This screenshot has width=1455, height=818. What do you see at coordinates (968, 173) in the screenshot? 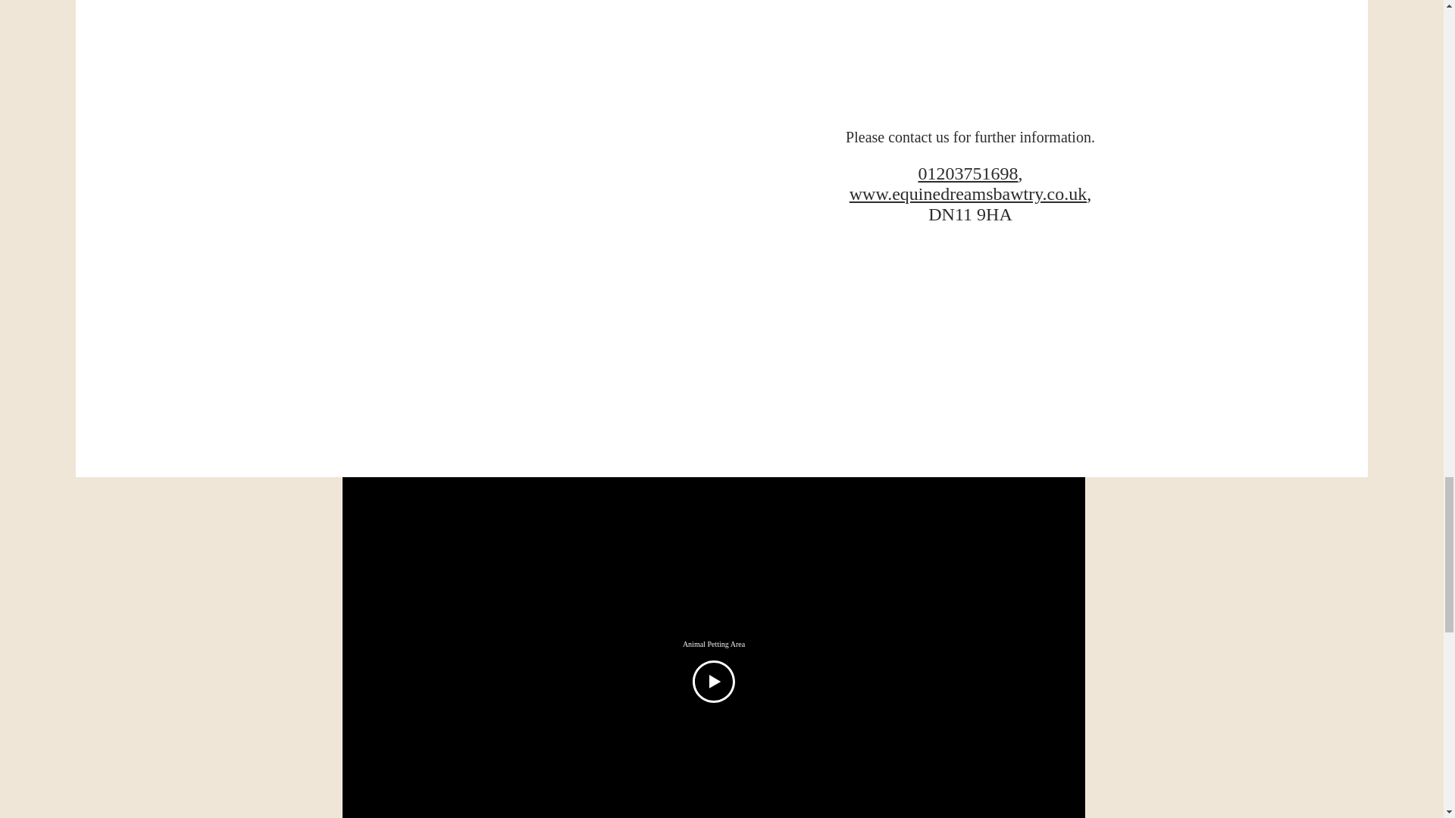
I see `01203751698` at bounding box center [968, 173].